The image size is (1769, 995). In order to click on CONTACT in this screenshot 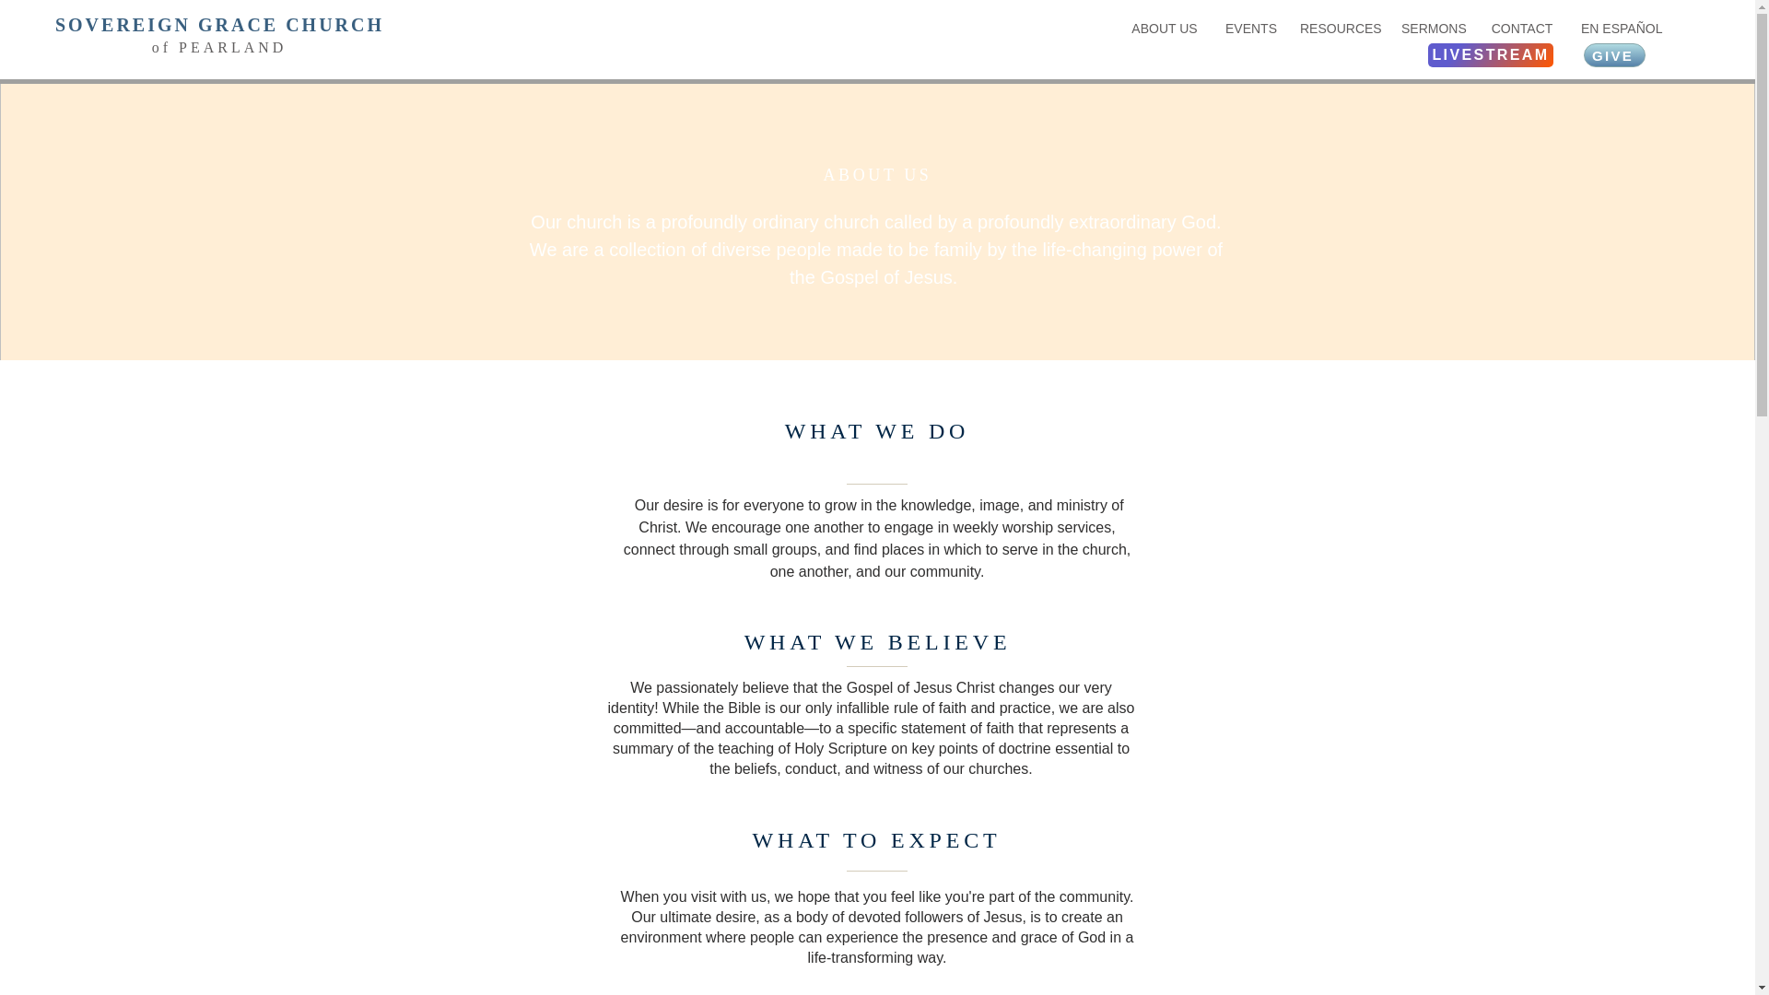, I will do `click(1522, 29)`.